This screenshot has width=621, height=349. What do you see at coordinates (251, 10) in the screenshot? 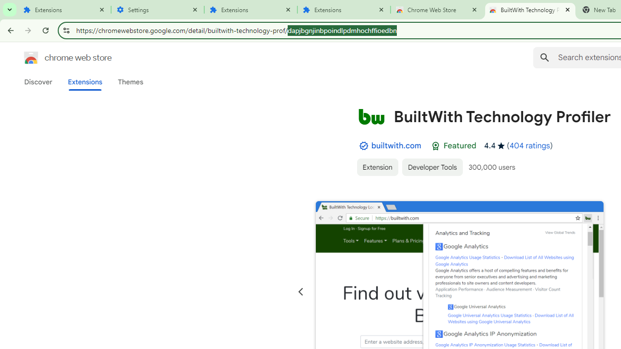
I see `Extensions` at bounding box center [251, 10].